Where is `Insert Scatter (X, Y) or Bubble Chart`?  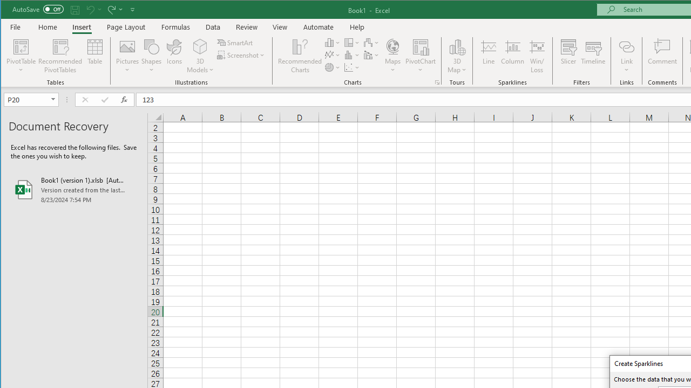 Insert Scatter (X, Y) or Bubble Chart is located at coordinates (352, 67).